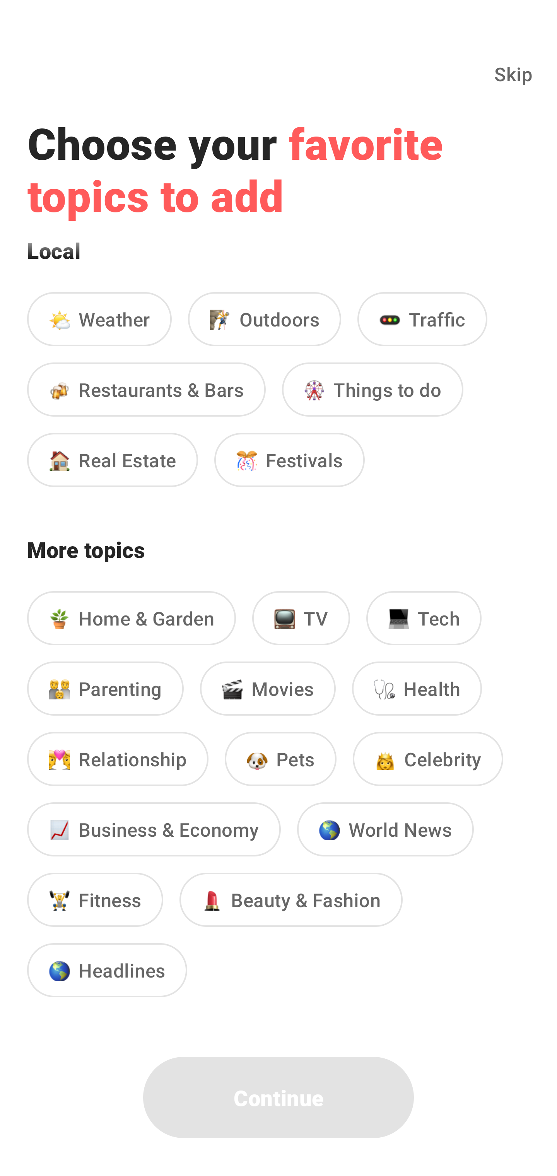 This screenshot has width=557, height=1176. Describe the element at coordinates (424, 618) in the screenshot. I see `Tech` at that location.